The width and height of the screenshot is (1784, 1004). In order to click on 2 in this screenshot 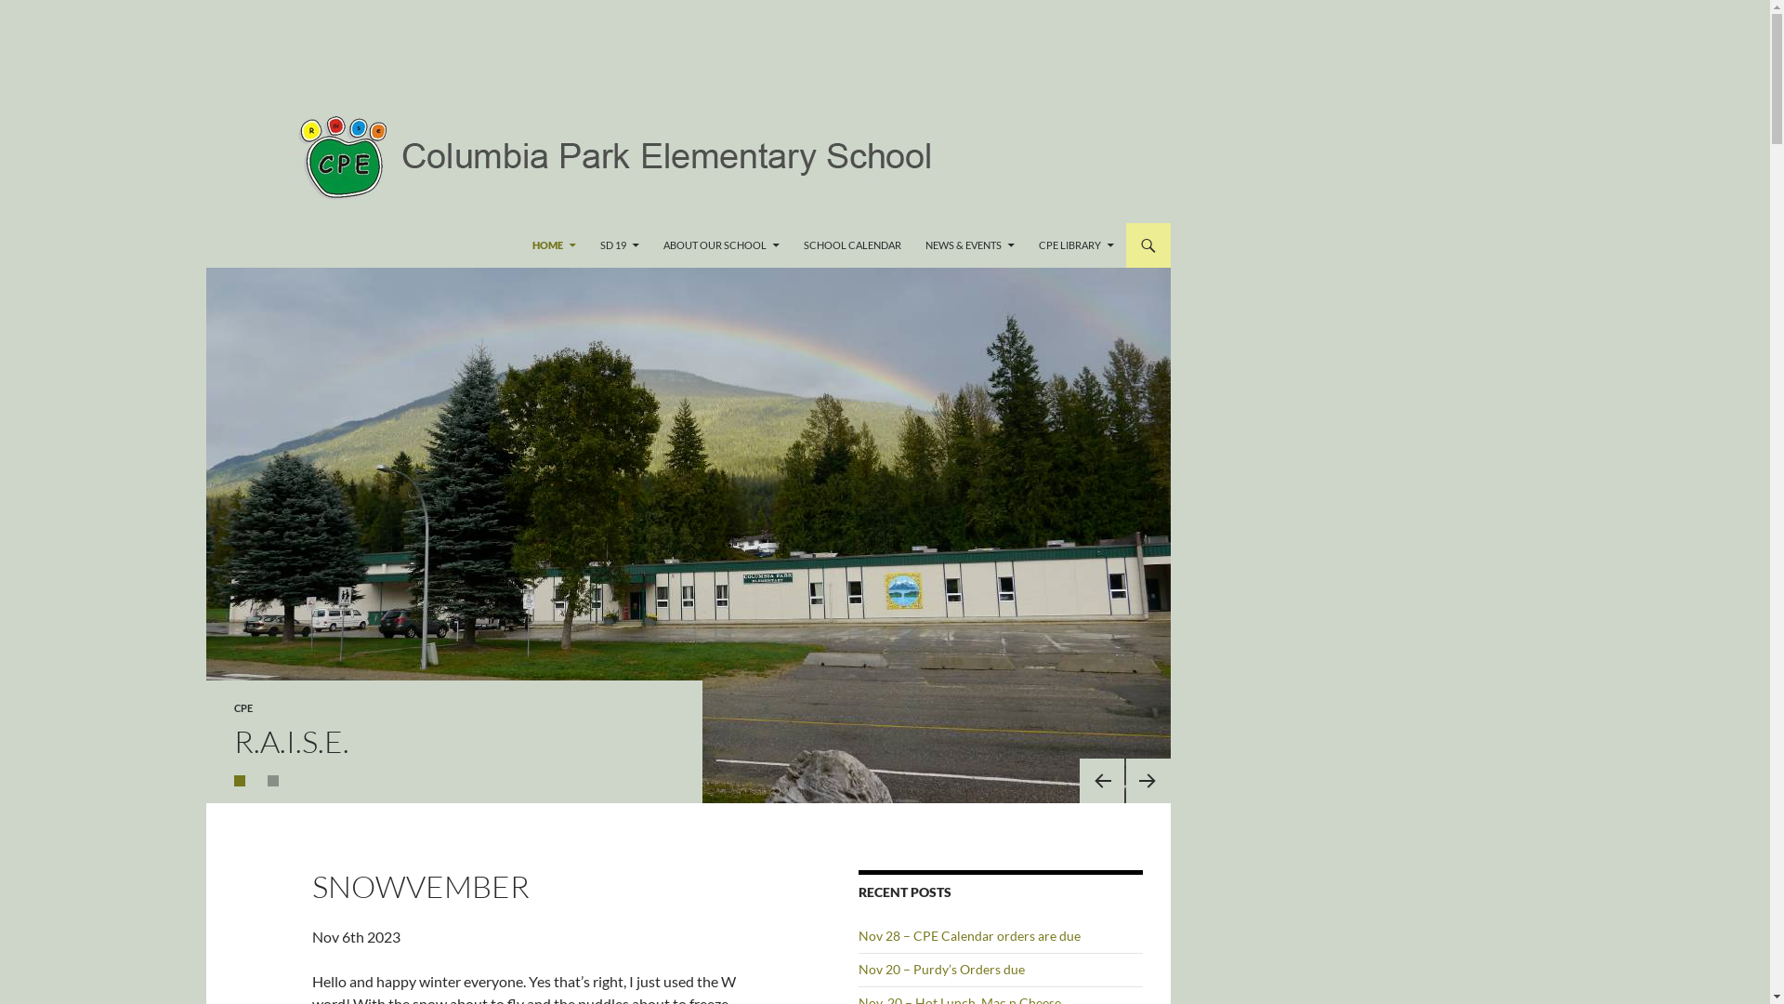, I will do `click(273, 781)`.